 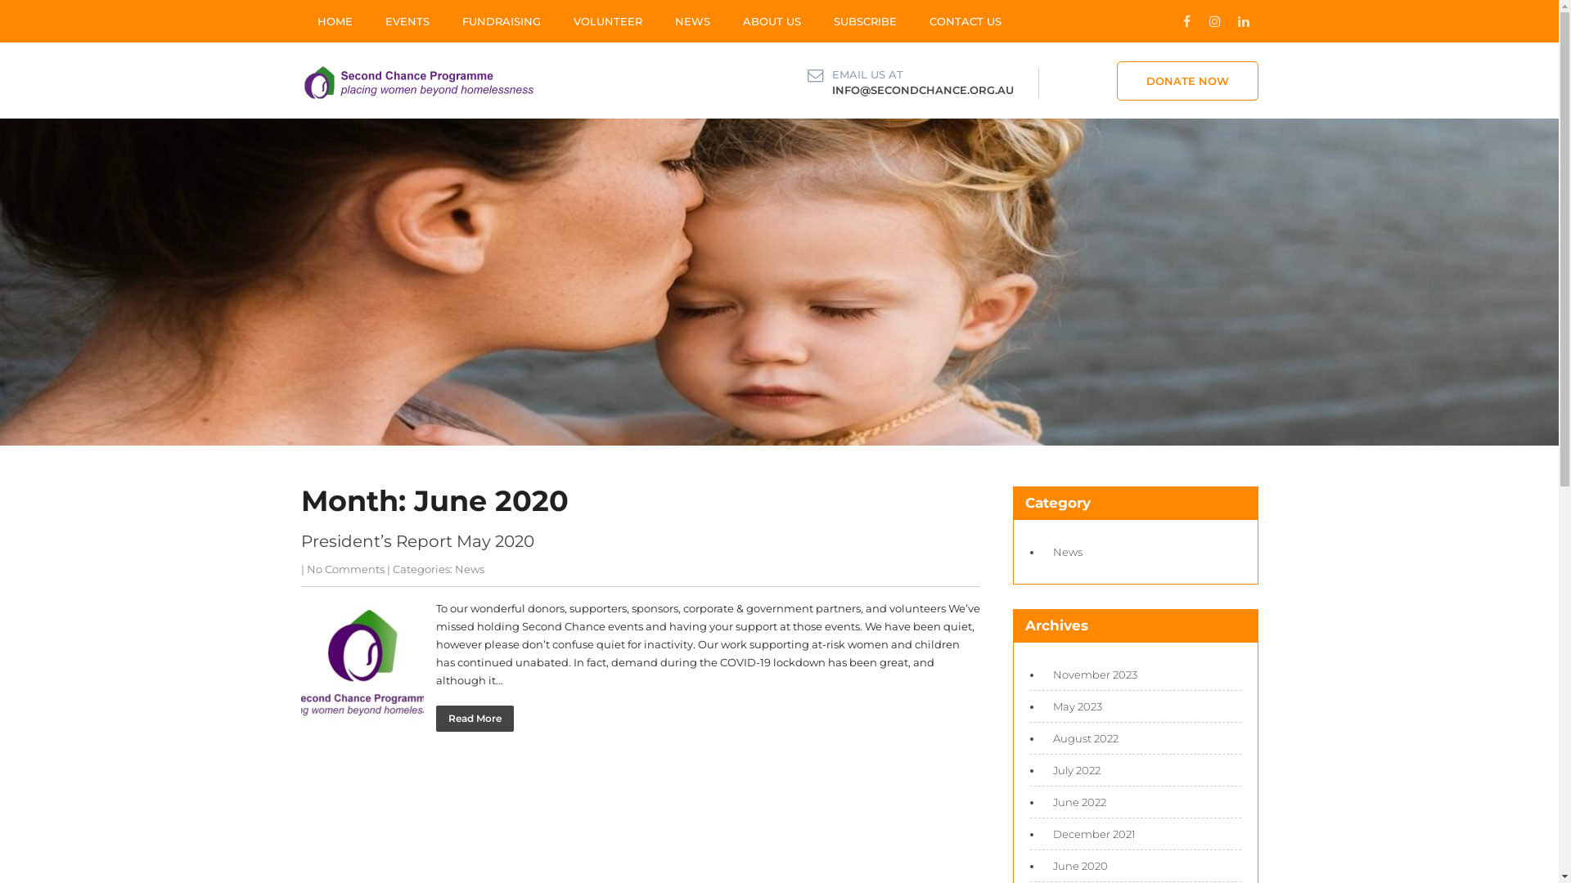 I want to click on INFO@SECONDCHANCE.ORG.AU, so click(x=922, y=90).